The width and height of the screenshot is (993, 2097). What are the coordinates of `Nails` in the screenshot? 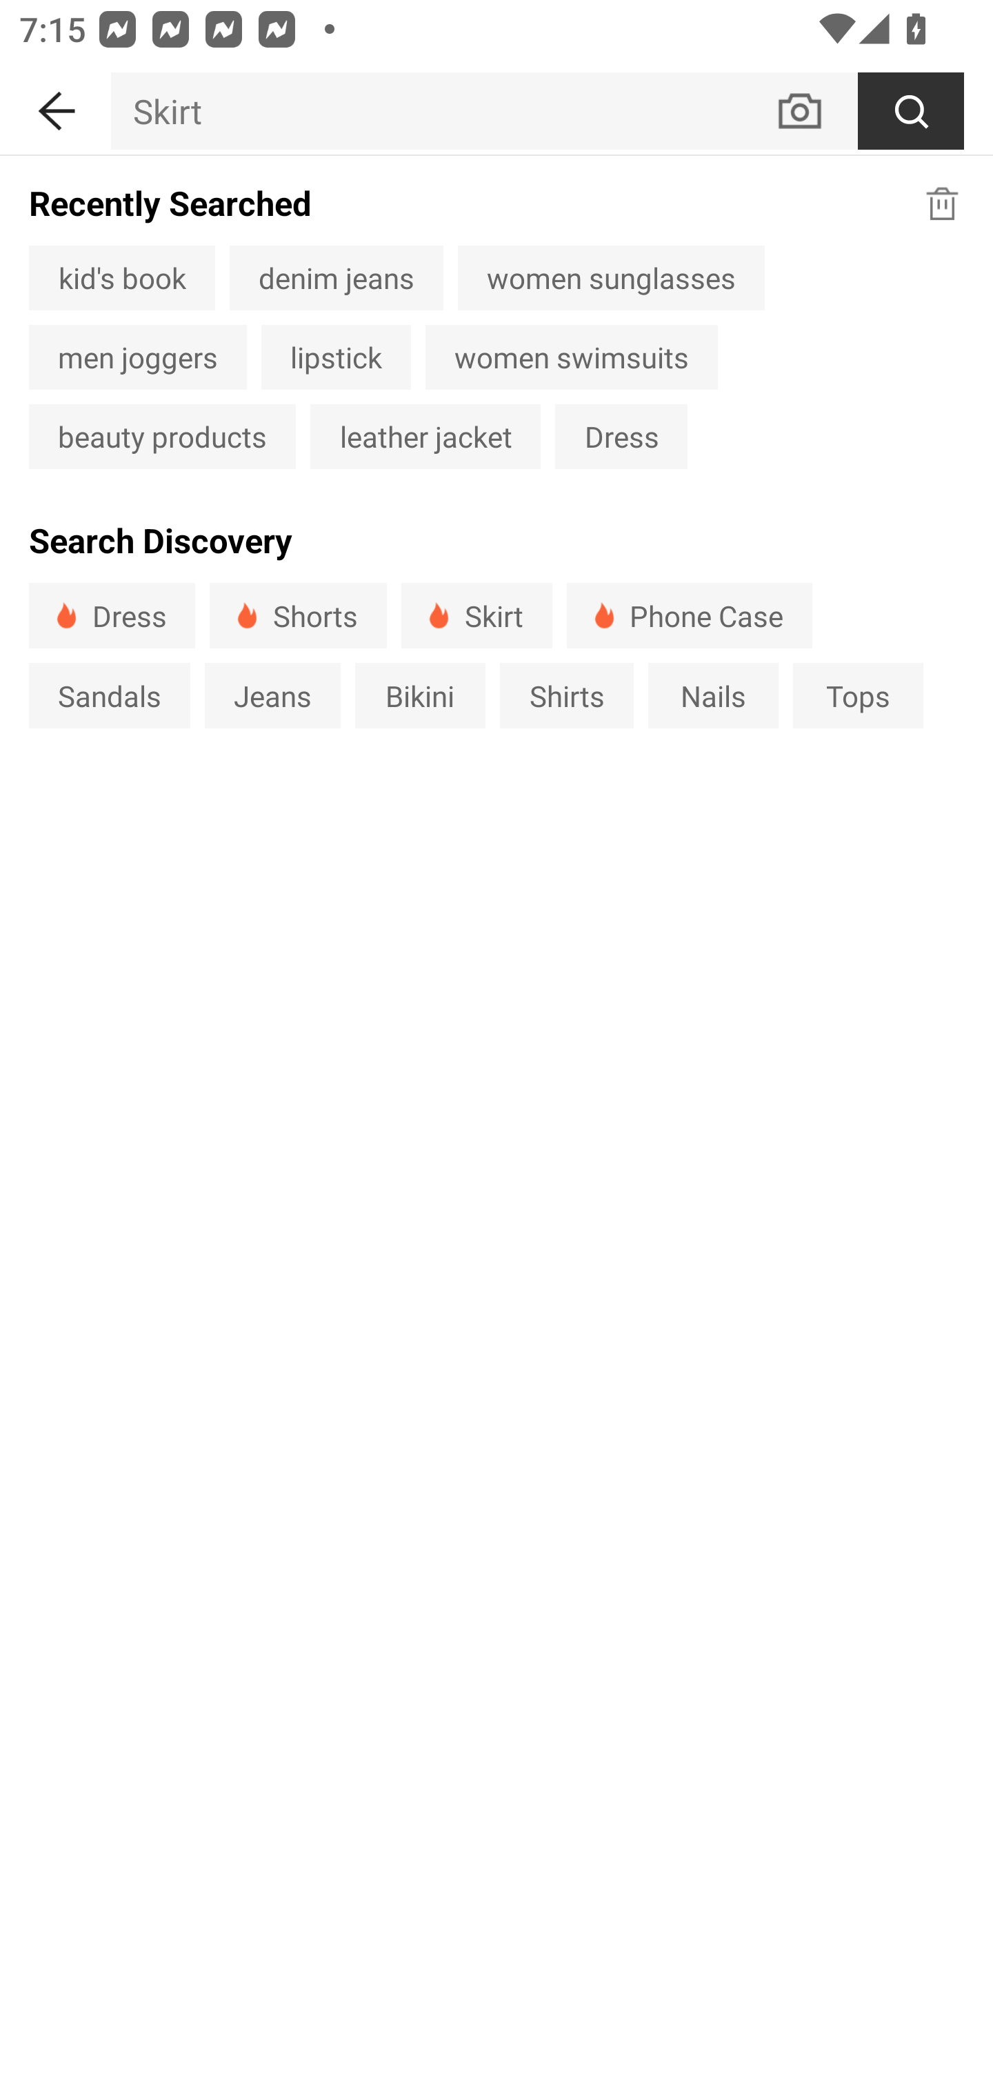 It's located at (713, 695).